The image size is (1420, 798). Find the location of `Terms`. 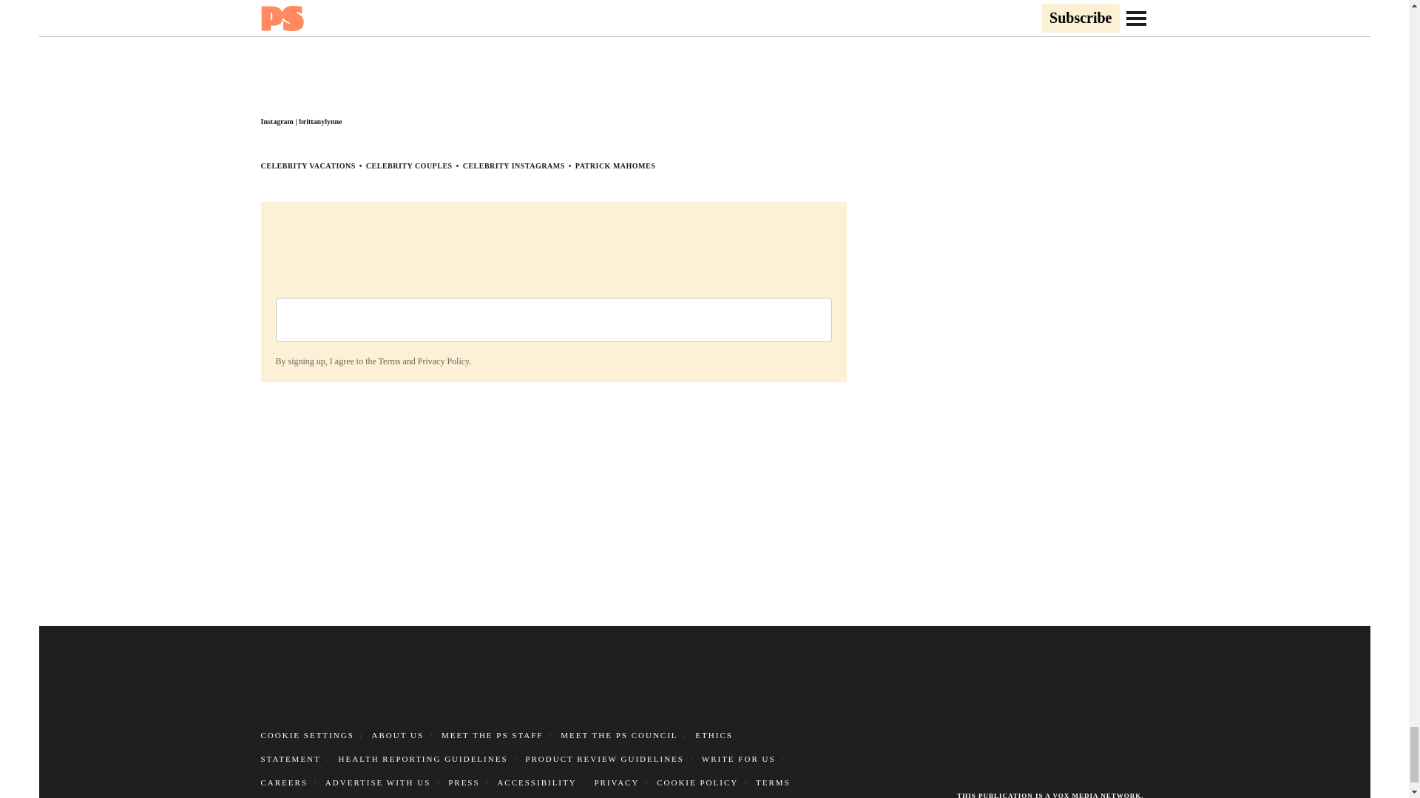

Terms is located at coordinates (389, 361).